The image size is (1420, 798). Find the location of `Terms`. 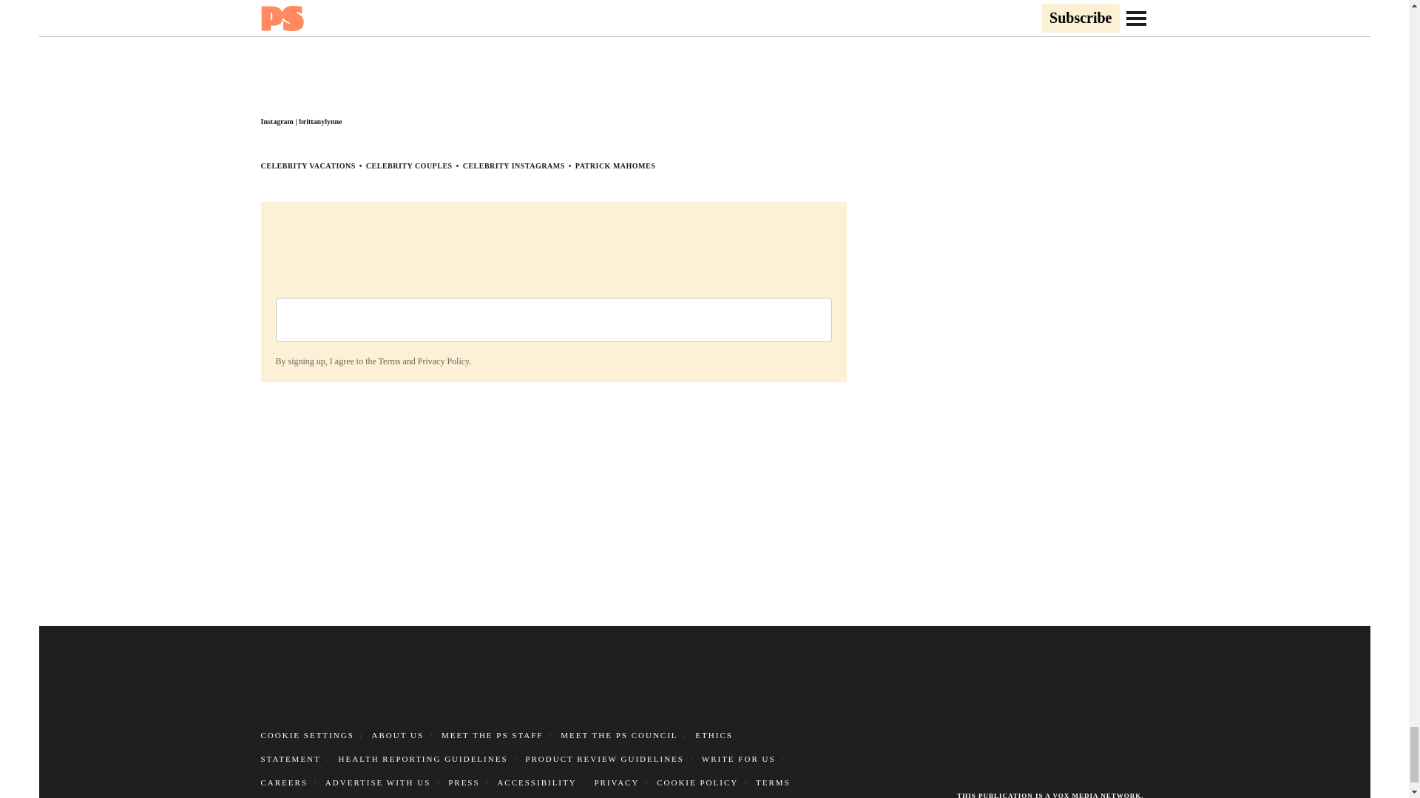

Terms is located at coordinates (389, 361).